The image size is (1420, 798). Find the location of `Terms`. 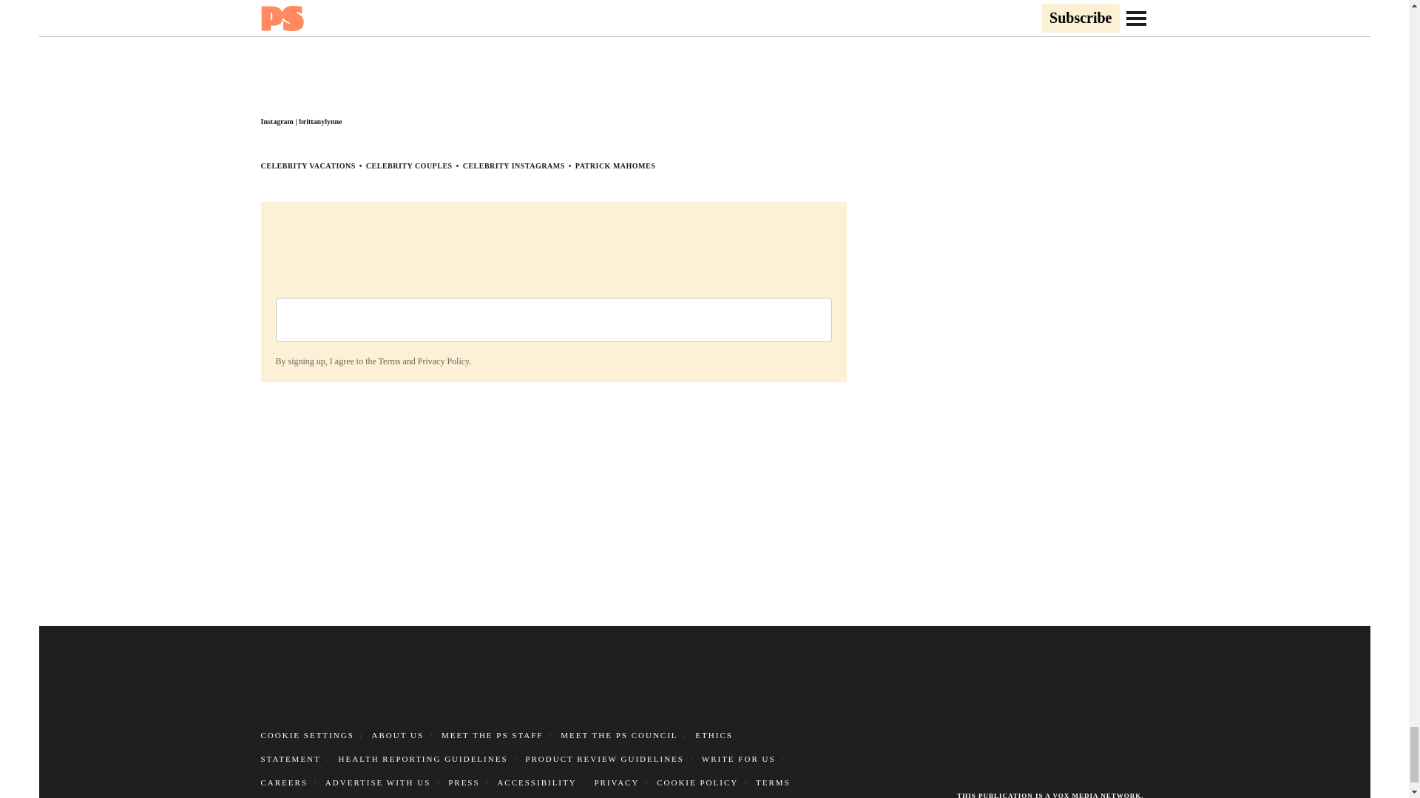

Terms is located at coordinates (389, 361).